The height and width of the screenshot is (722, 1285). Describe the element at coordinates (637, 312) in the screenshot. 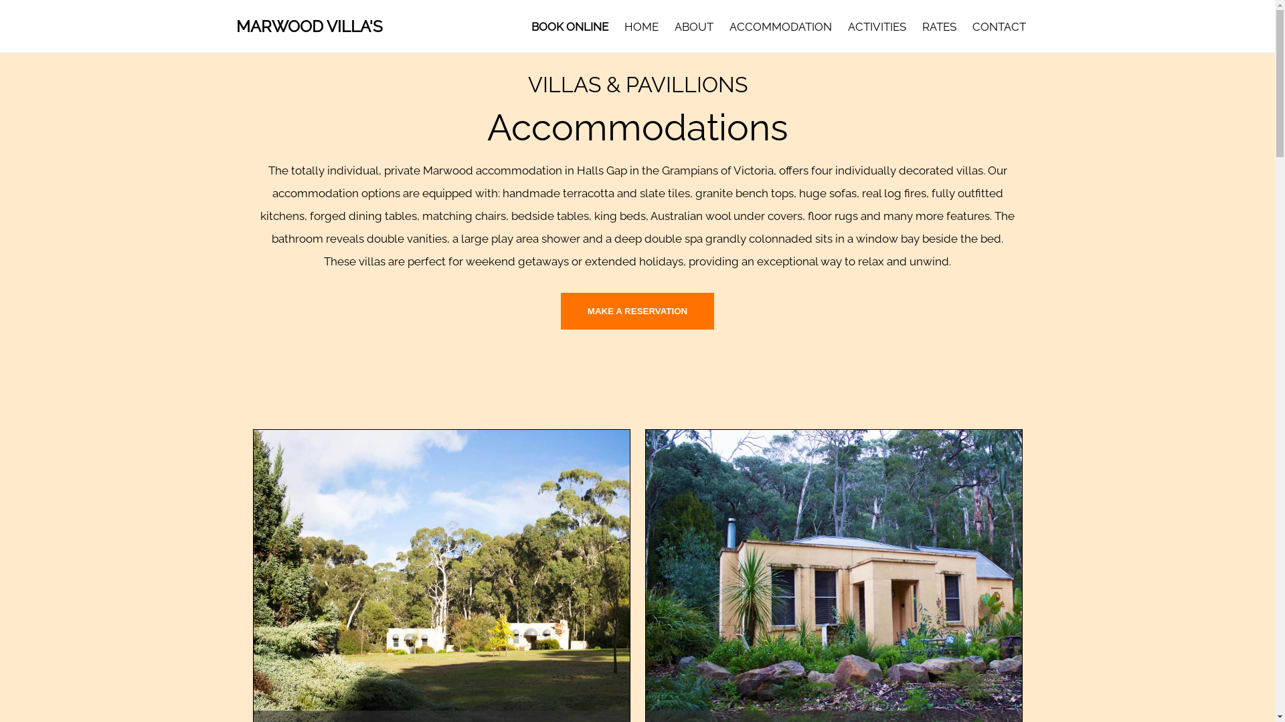

I see `MAKE A RESERVATION` at that location.